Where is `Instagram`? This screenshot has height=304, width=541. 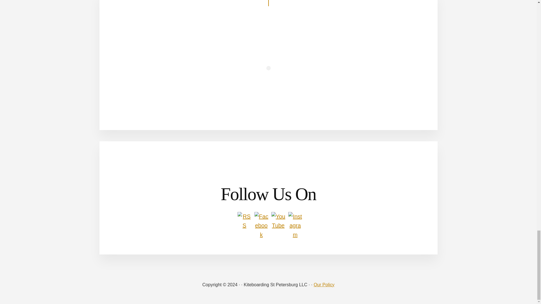 Instagram is located at coordinates (295, 226).